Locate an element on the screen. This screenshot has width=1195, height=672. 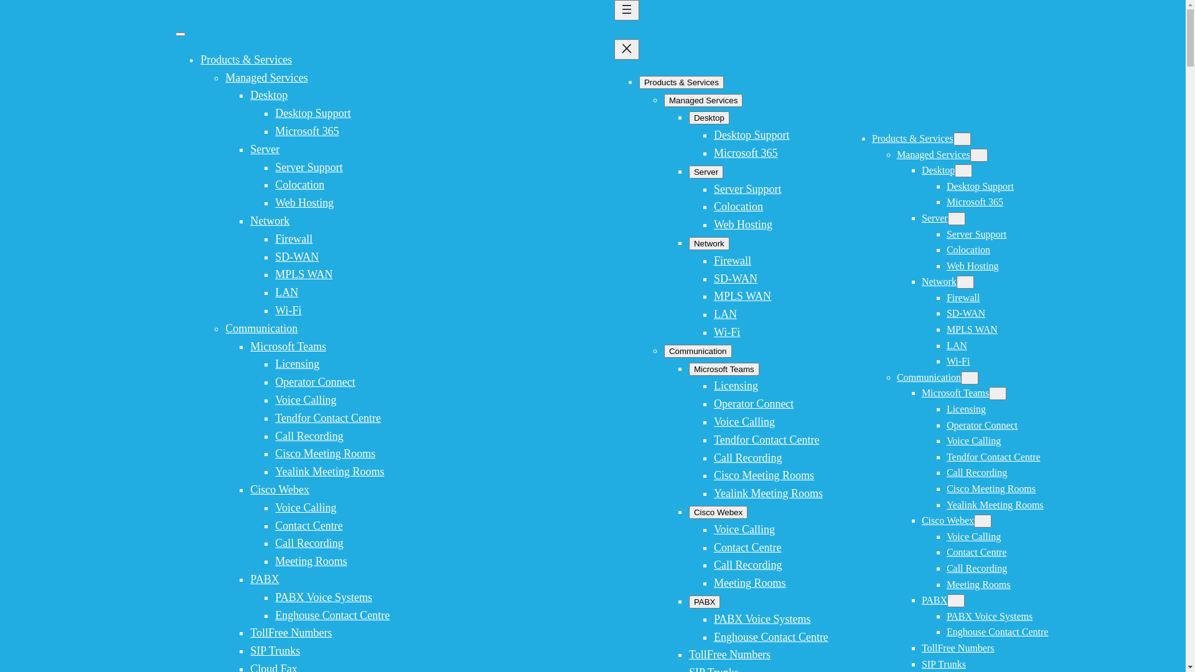
Yealink Meeting Rooms is located at coordinates (330, 472).